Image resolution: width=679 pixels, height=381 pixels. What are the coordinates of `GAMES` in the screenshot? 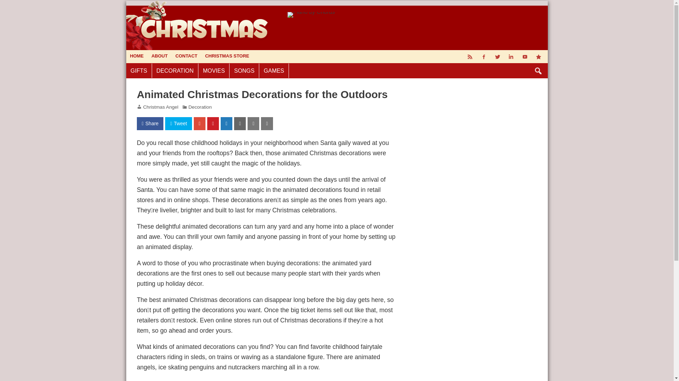 It's located at (274, 71).